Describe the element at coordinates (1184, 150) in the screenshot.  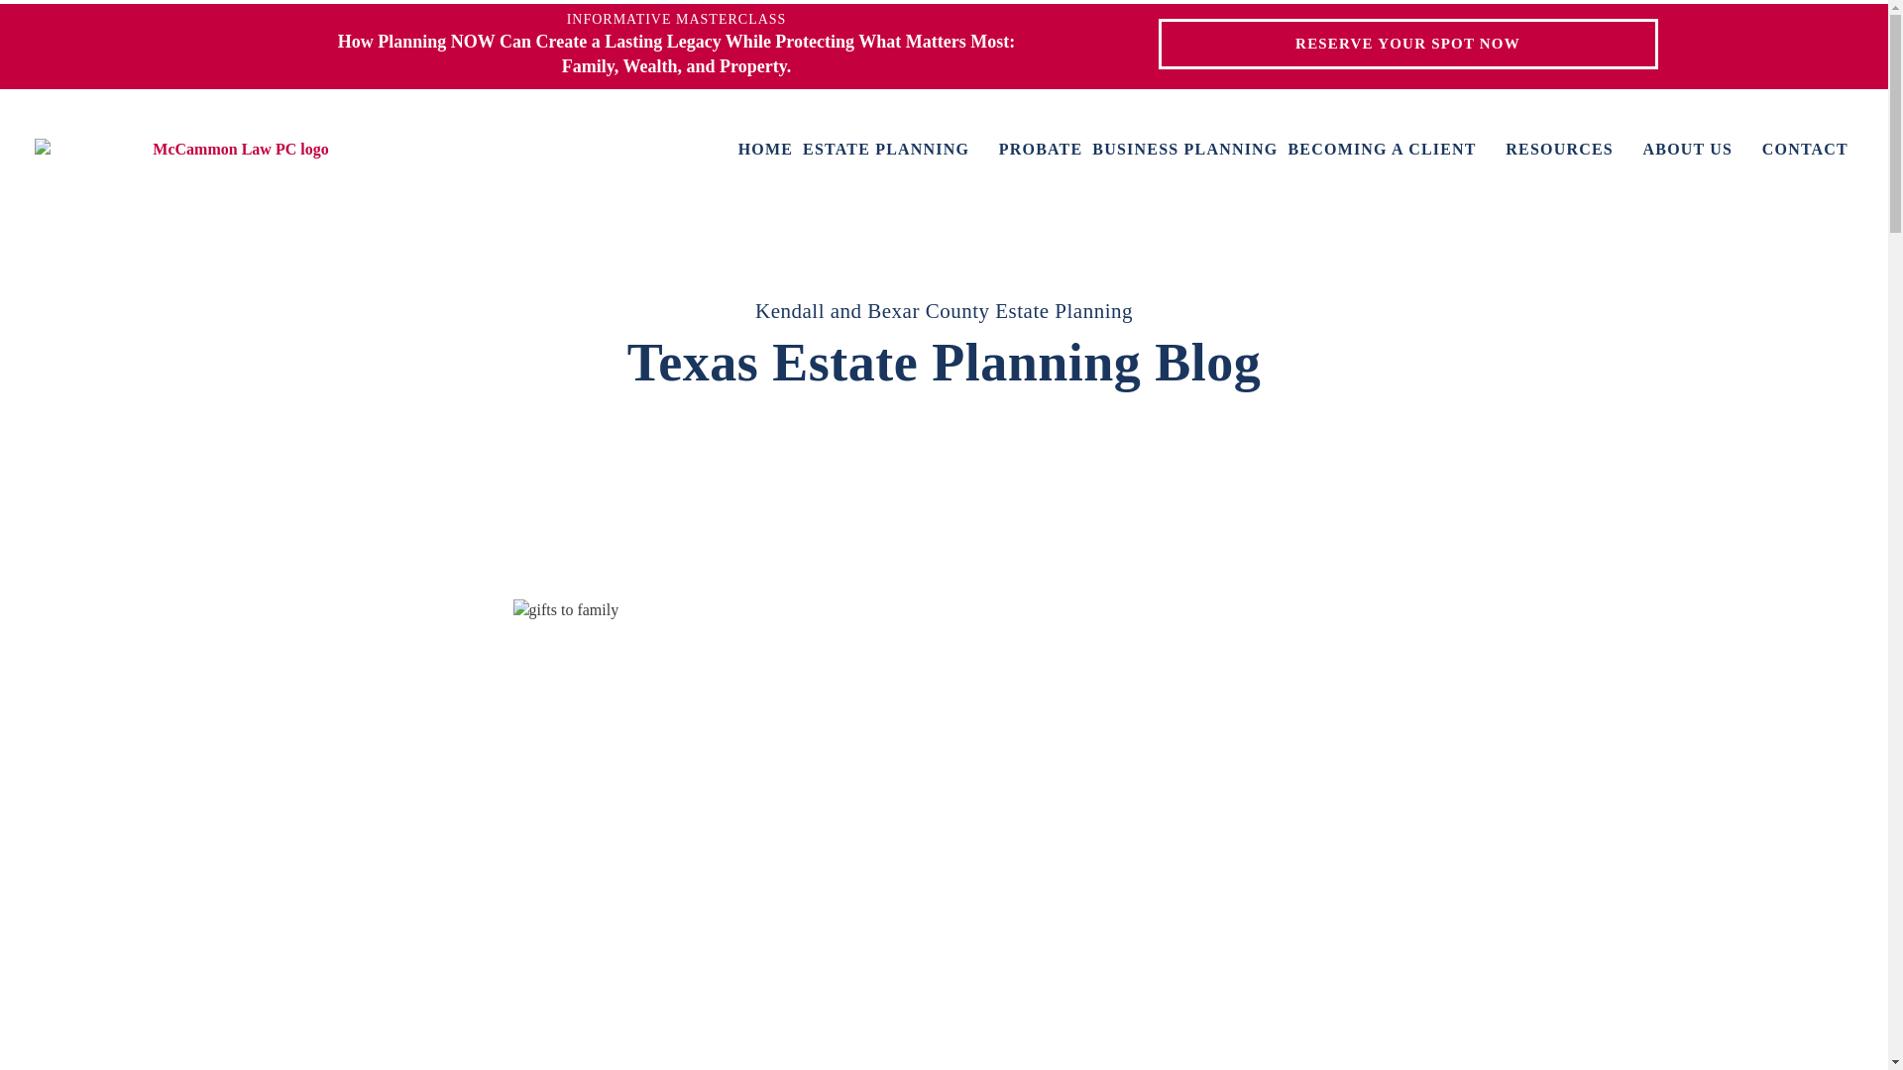
I see `BUSINESS PLANNING` at that location.